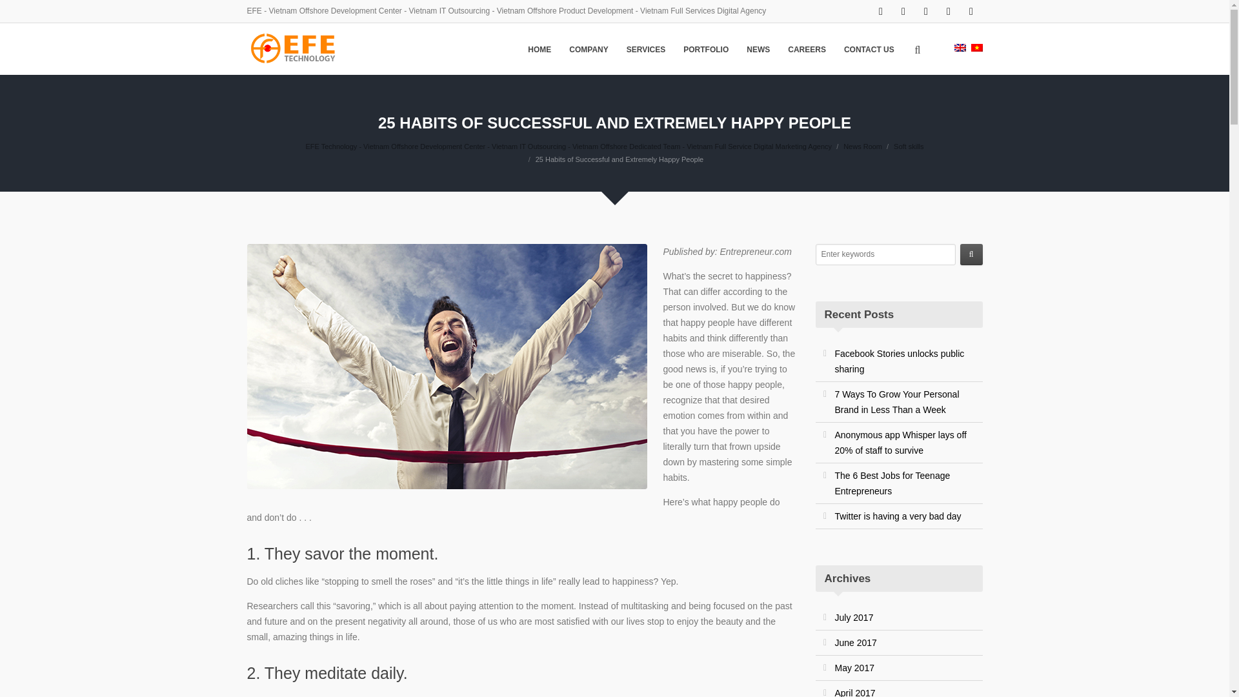 The image size is (1239, 697). I want to click on Facebook Stories unlocks public sharing, so click(900, 361).